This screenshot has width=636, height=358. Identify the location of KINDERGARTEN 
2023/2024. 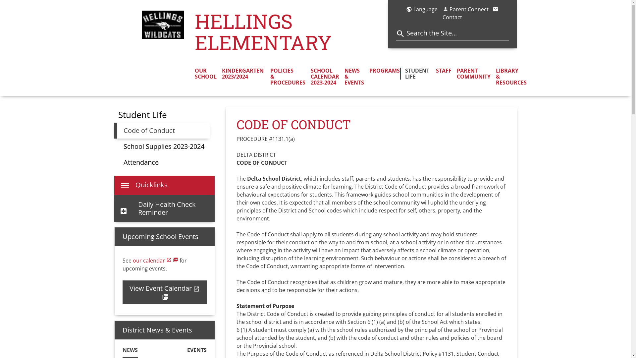
(241, 74).